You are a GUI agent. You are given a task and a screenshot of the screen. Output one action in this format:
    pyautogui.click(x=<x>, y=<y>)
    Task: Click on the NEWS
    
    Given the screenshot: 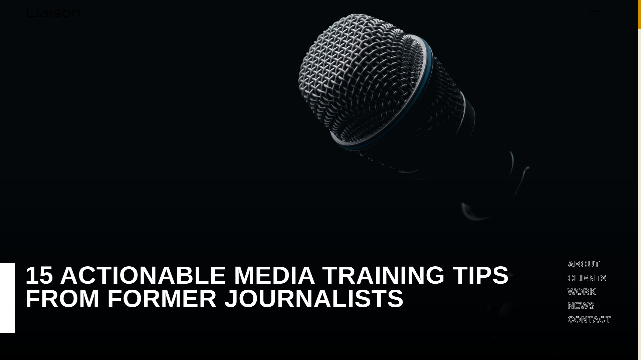 What is the action you would take?
    pyautogui.click(x=581, y=305)
    